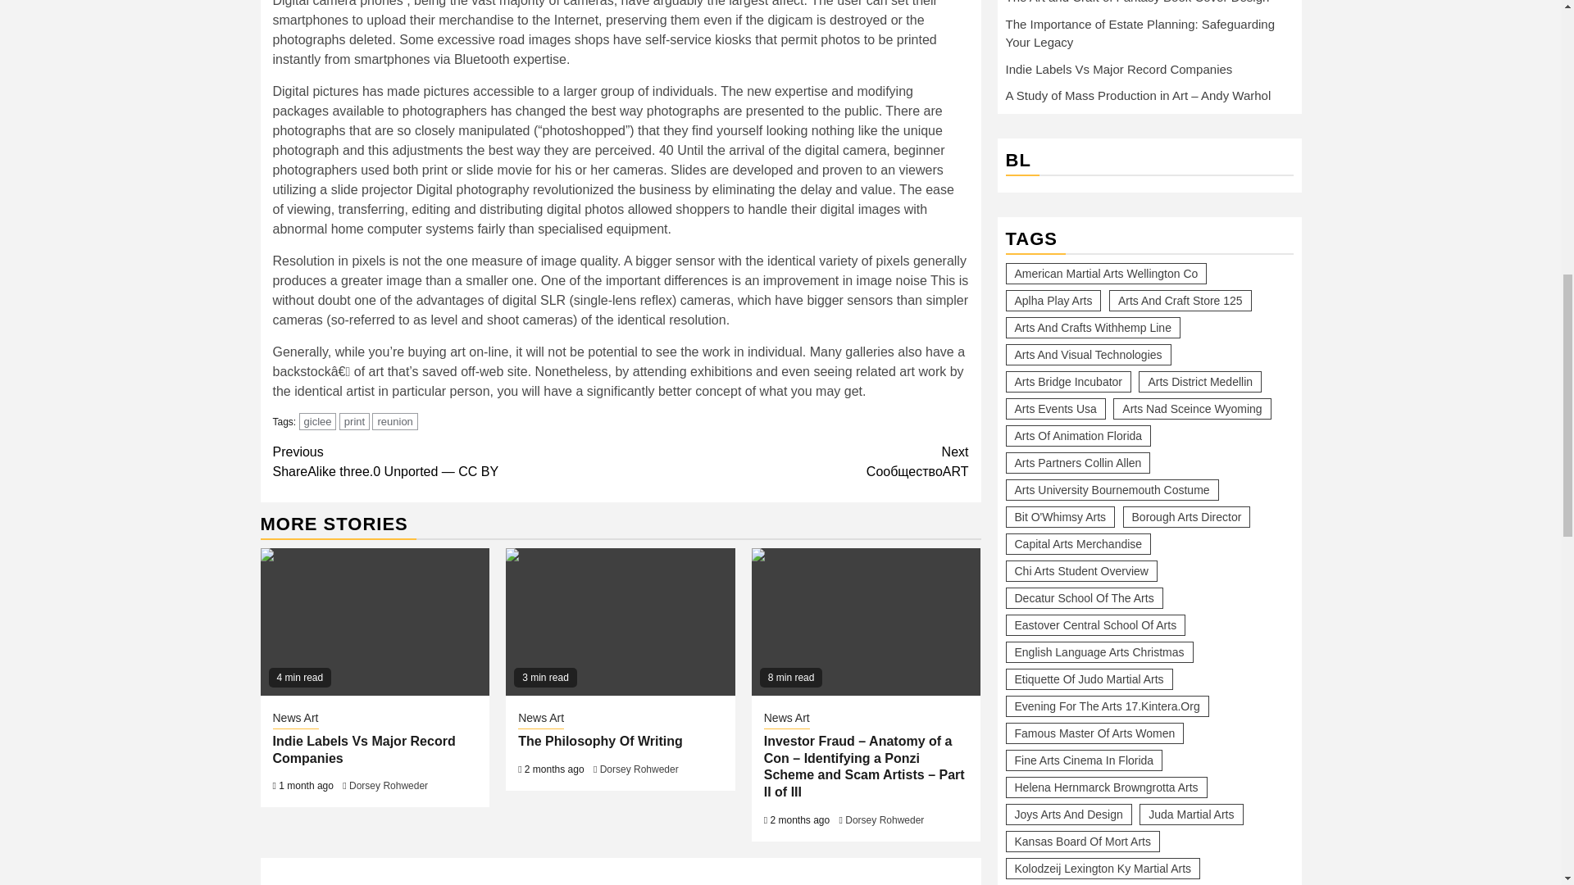 Image resolution: width=1574 pixels, height=885 pixels. What do you see at coordinates (885, 819) in the screenshot?
I see `Dorsey Rohweder` at bounding box center [885, 819].